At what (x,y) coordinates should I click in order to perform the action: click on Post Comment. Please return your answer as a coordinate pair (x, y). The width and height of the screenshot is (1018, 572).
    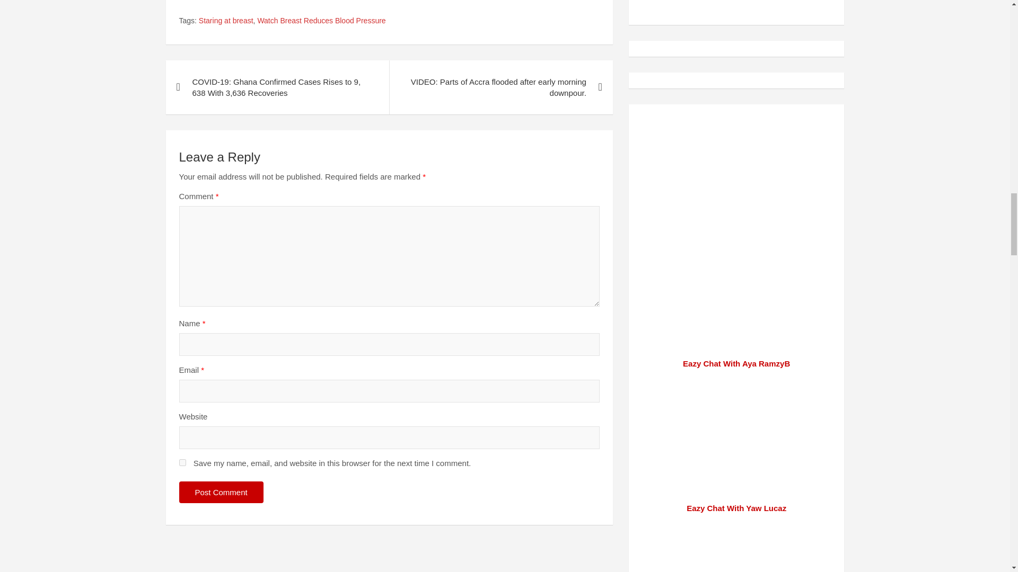
    Looking at the image, I should click on (221, 493).